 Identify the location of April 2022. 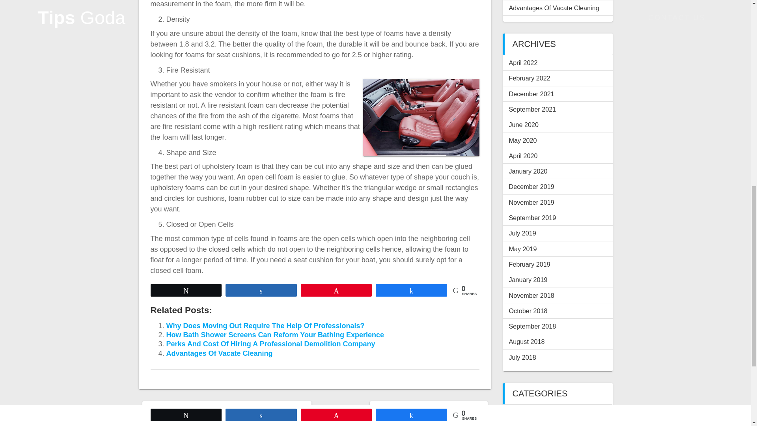
(523, 63).